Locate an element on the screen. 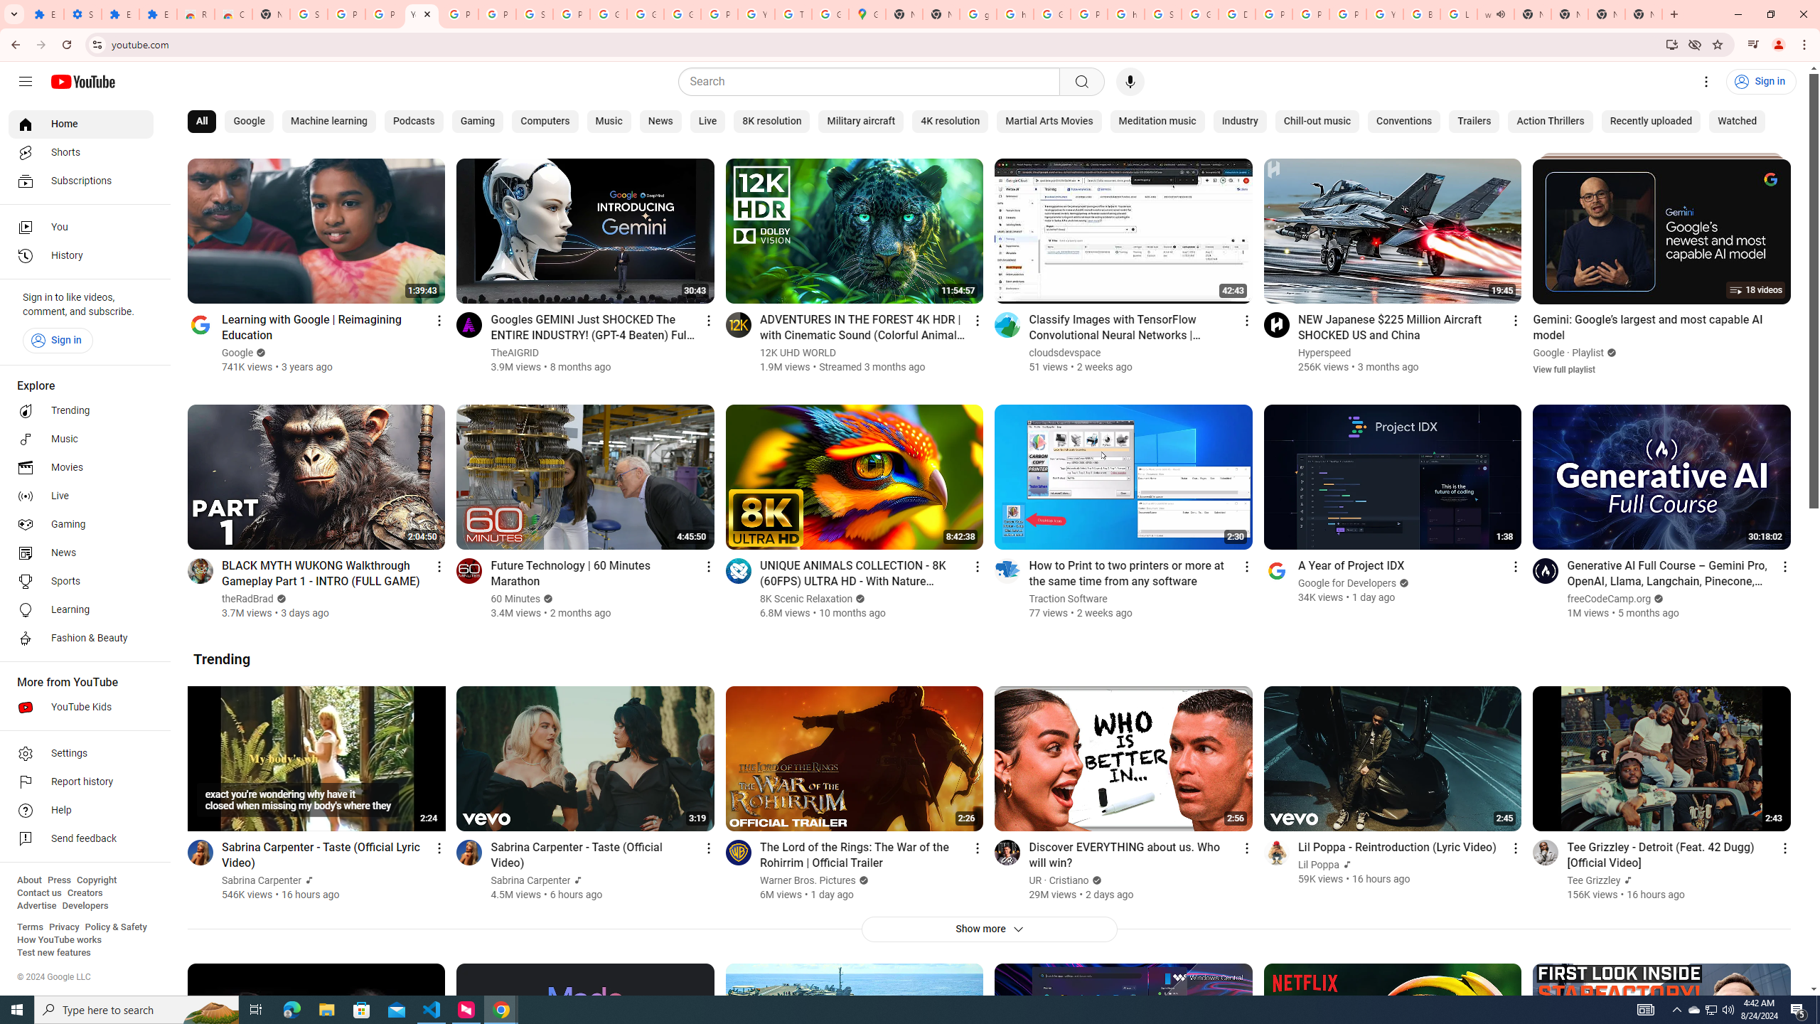  Sign in - Google Accounts is located at coordinates (1163, 14).